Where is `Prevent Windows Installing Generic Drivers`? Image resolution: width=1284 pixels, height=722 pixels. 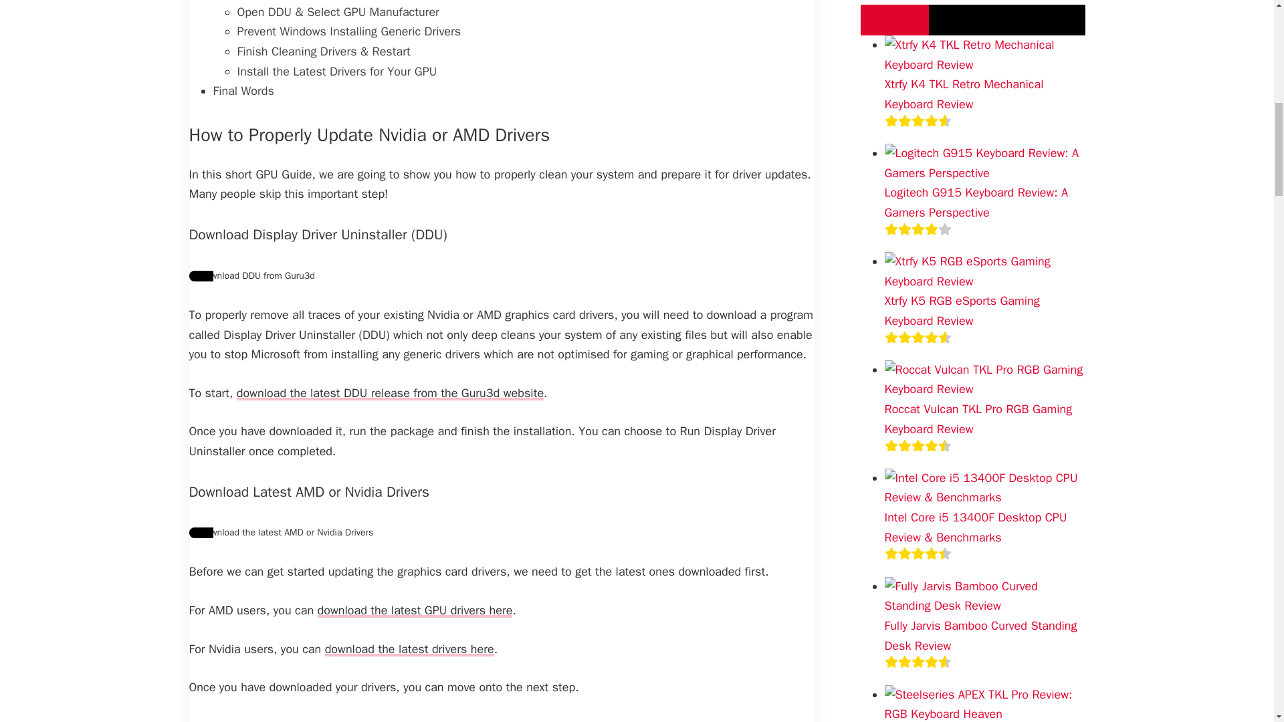
Prevent Windows Installing Generic Drivers is located at coordinates (348, 32).